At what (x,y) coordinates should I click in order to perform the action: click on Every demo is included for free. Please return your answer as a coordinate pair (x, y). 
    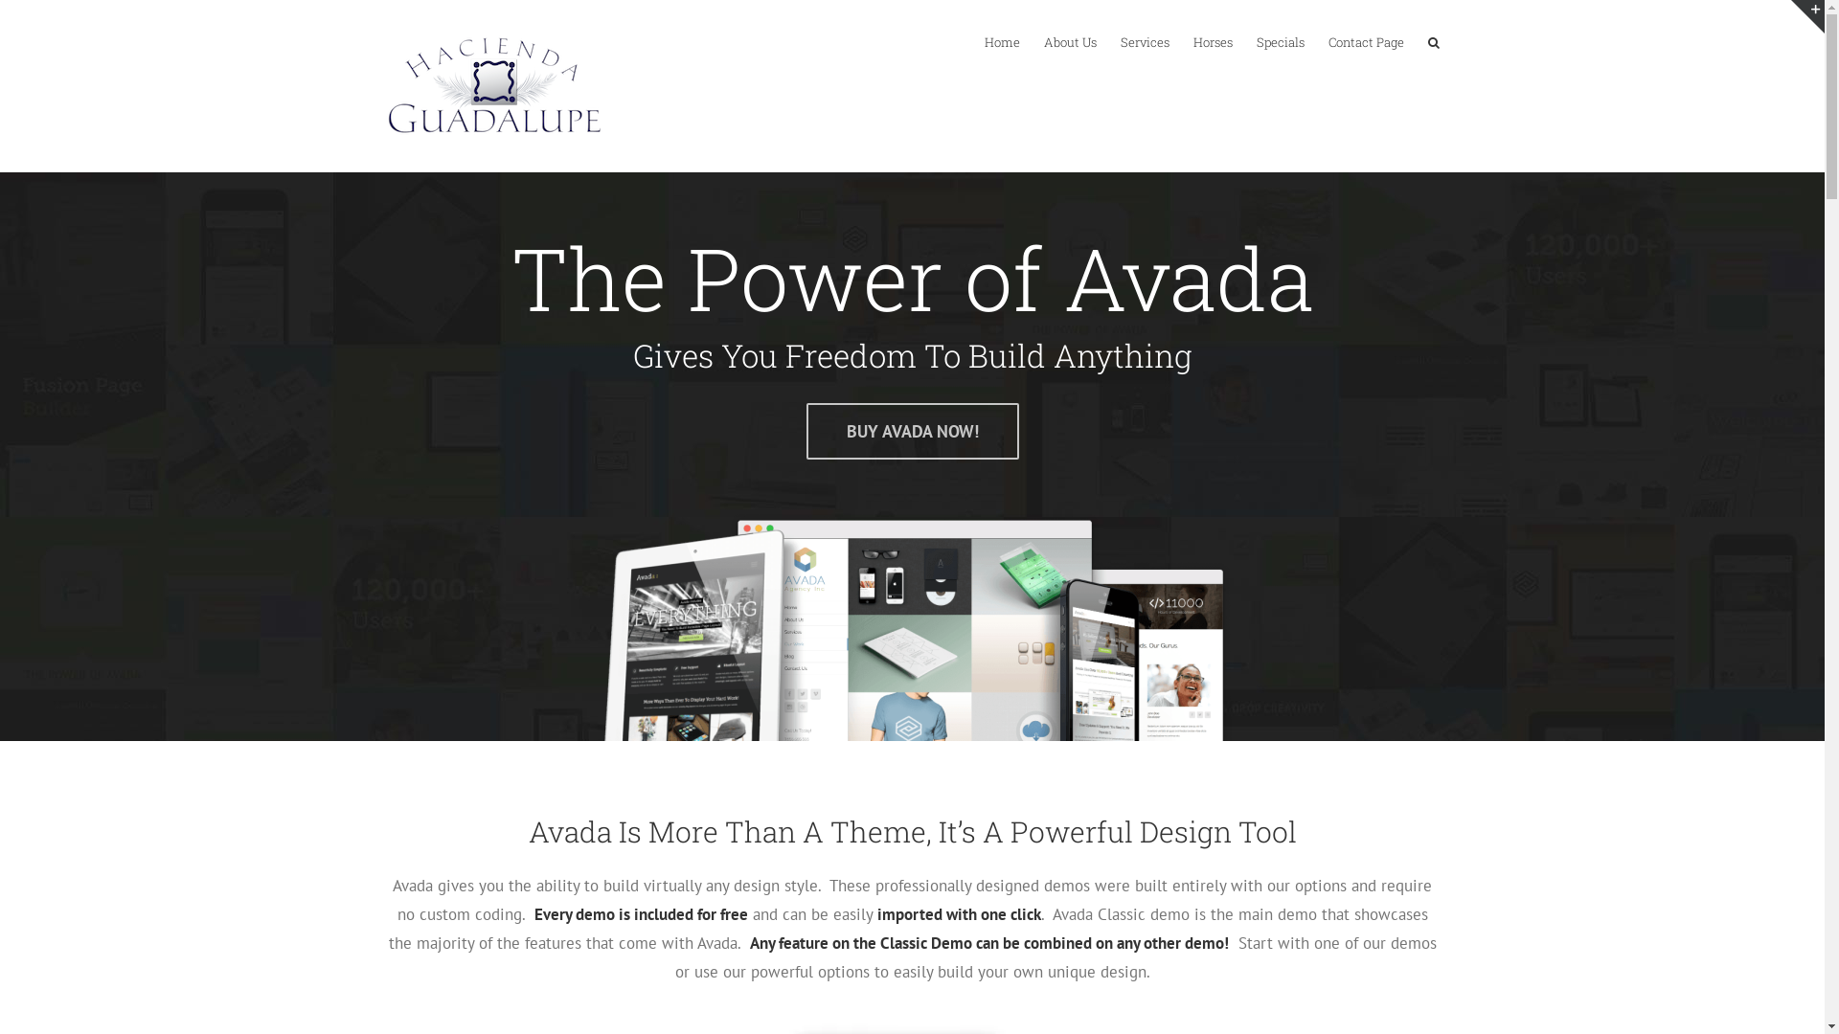
    Looking at the image, I should click on (642, 914).